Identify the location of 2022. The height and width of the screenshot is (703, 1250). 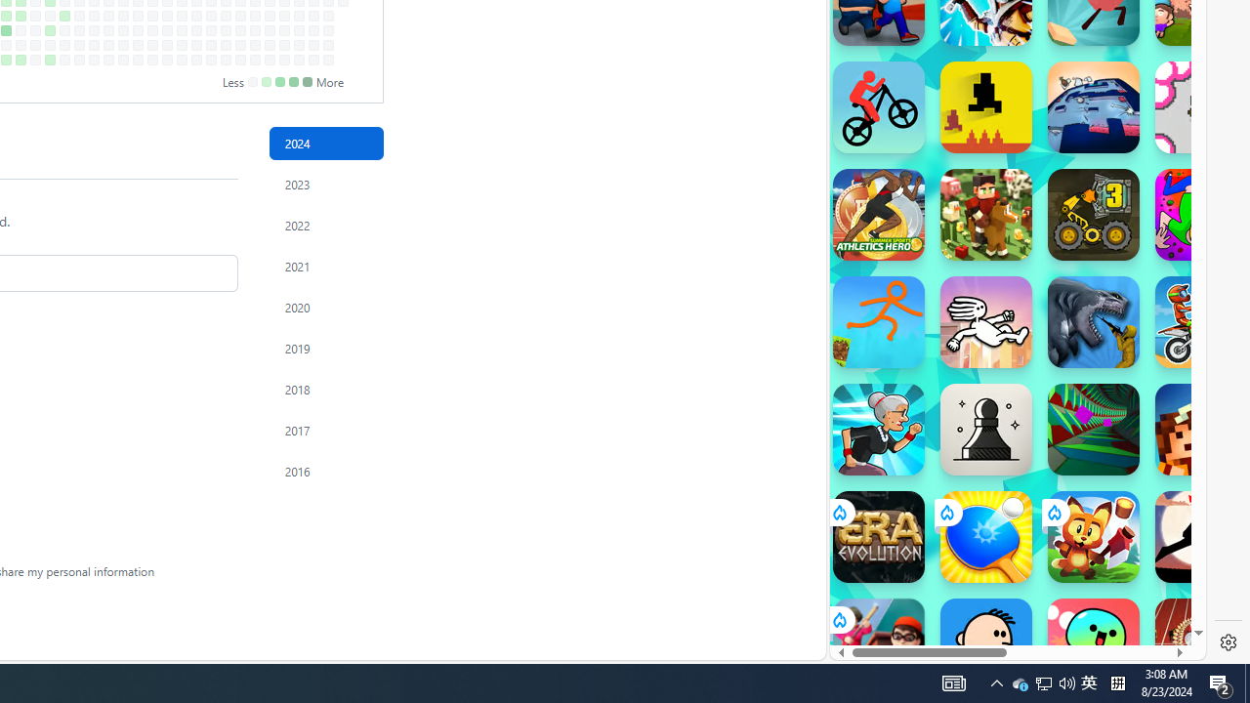
(326, 225).